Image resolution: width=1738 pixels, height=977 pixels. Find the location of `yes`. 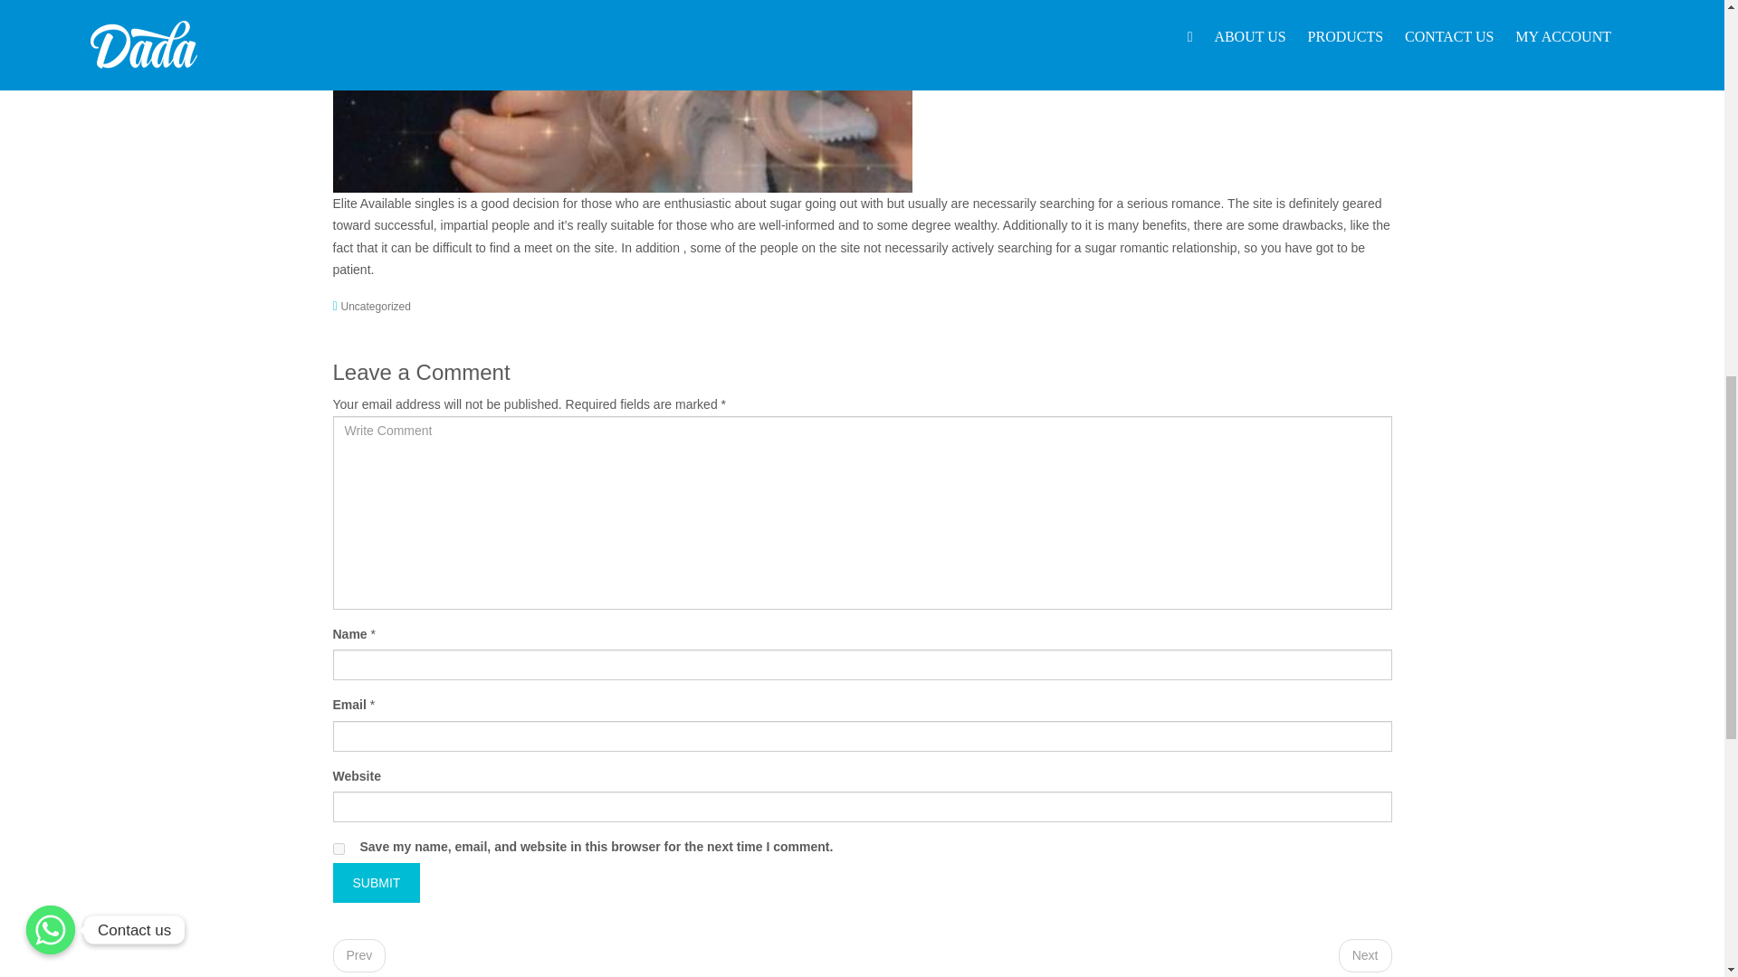

yes is located at coordinates (339, 849).